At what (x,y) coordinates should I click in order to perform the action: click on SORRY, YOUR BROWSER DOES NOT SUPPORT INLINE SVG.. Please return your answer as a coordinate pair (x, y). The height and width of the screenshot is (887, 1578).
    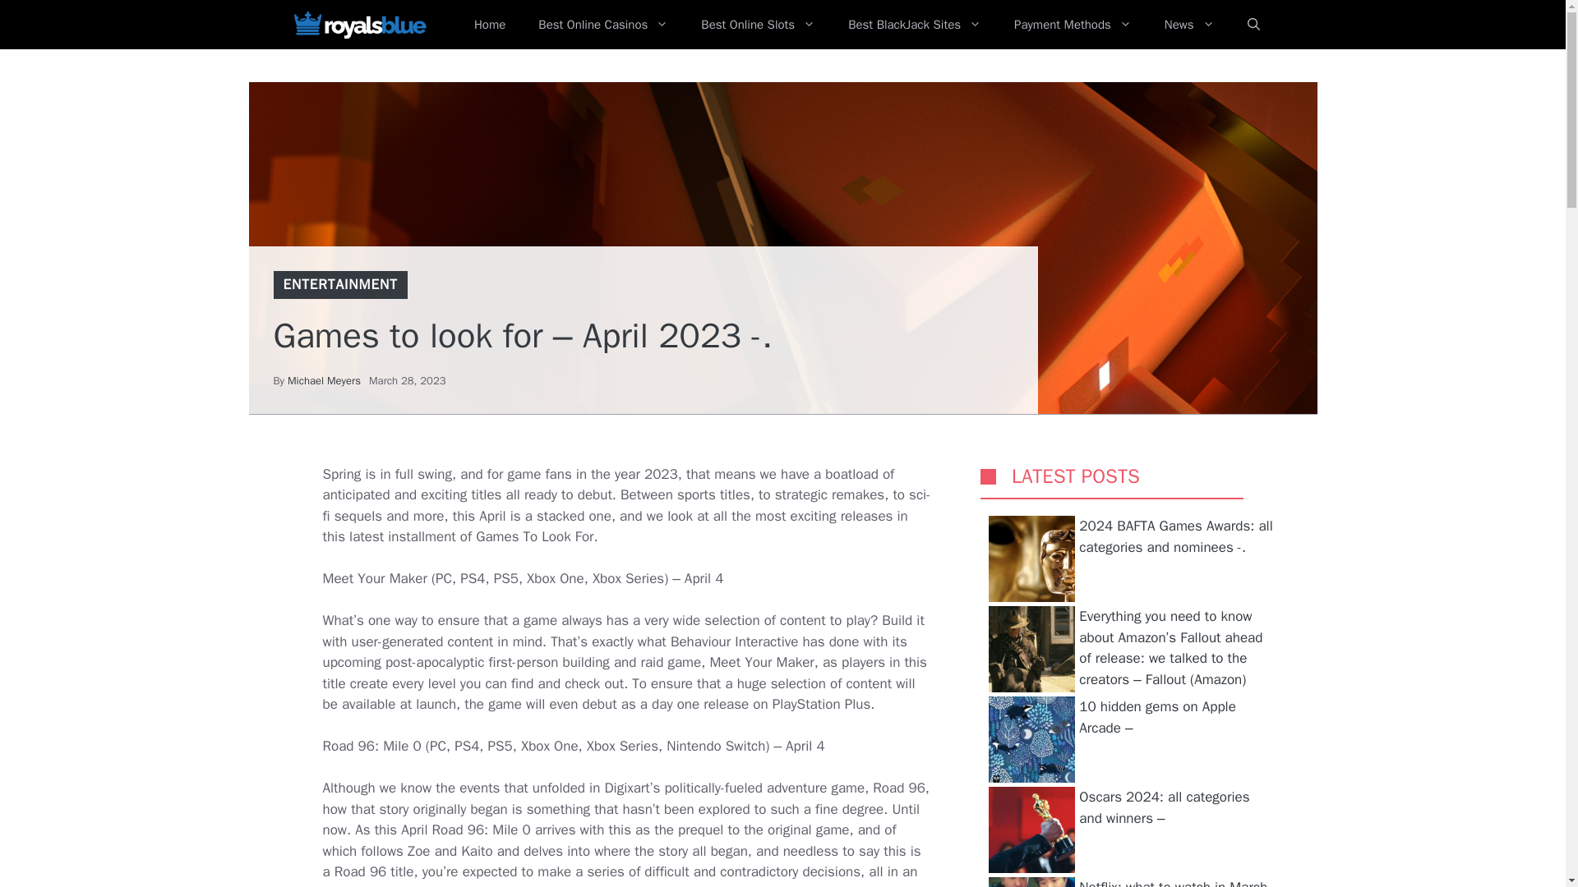
    Looking at the image, I should click on (988, 476).